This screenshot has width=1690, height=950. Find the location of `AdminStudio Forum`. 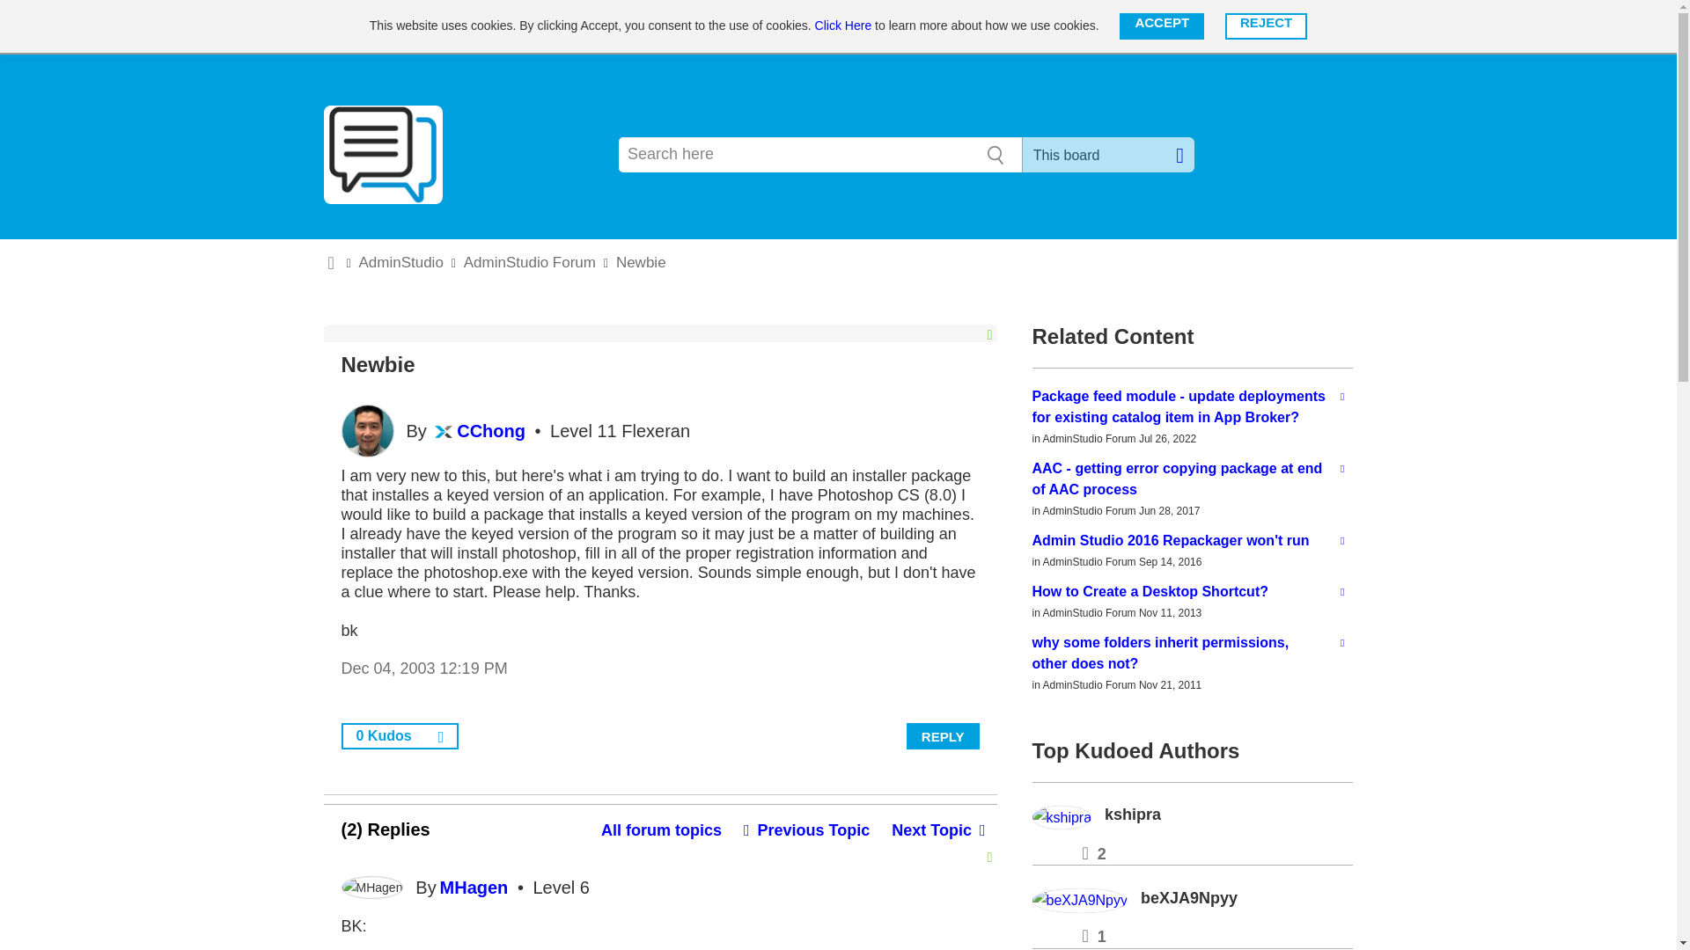

AdminStudio Forum is located at coordinates (662, 830).